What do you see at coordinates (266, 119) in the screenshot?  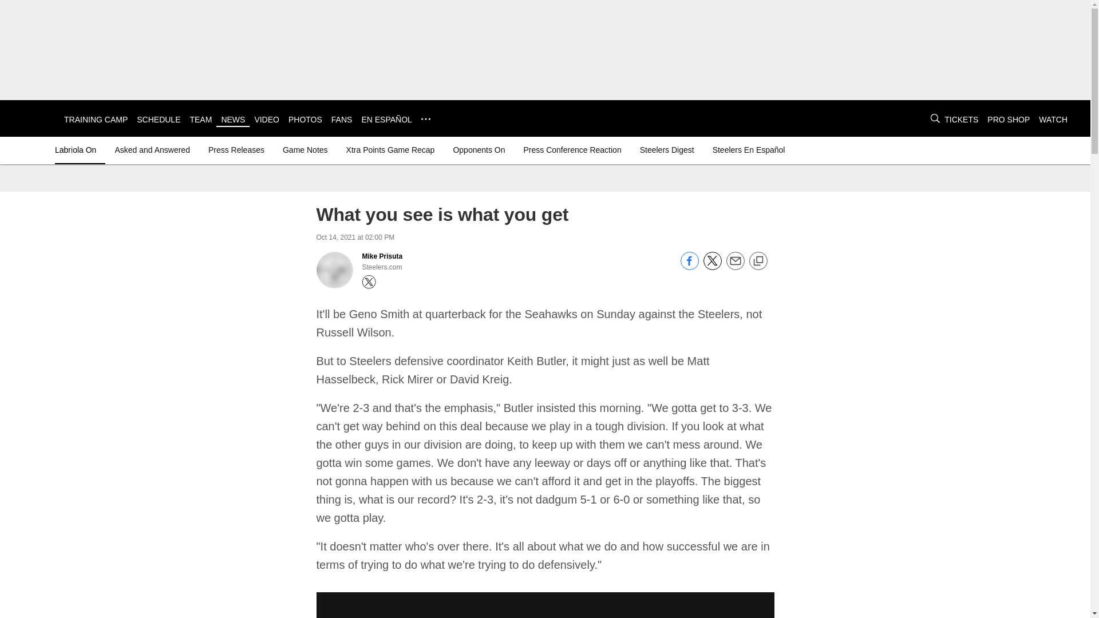 I see `VIDEO` at bounding box center [266, 119].